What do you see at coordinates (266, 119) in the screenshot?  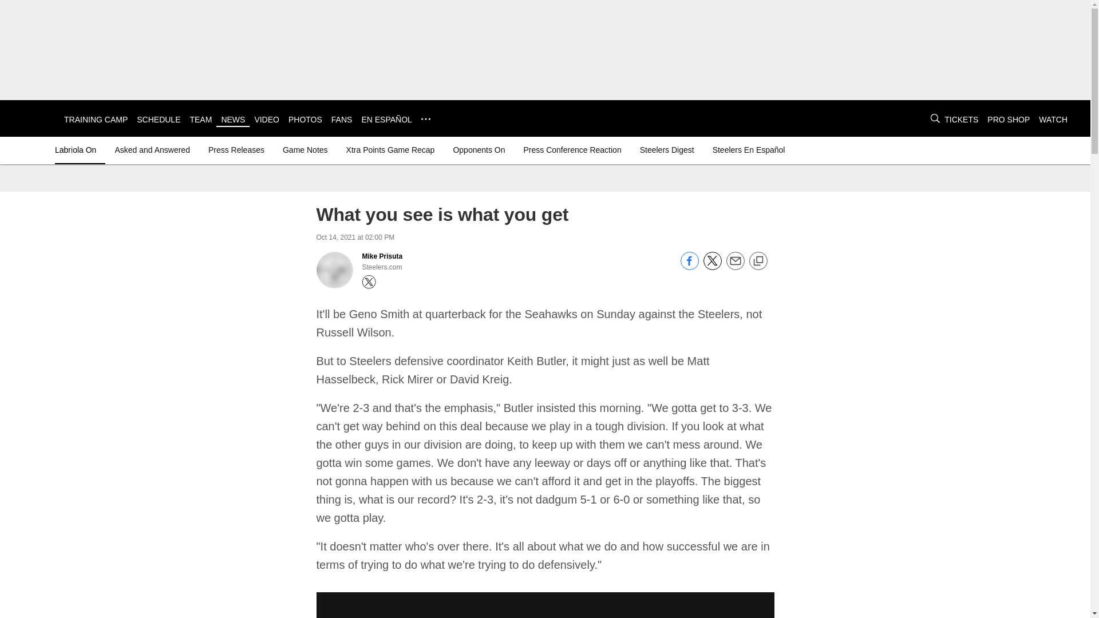 I see `VIDEO` at bounding box center [266, 119].